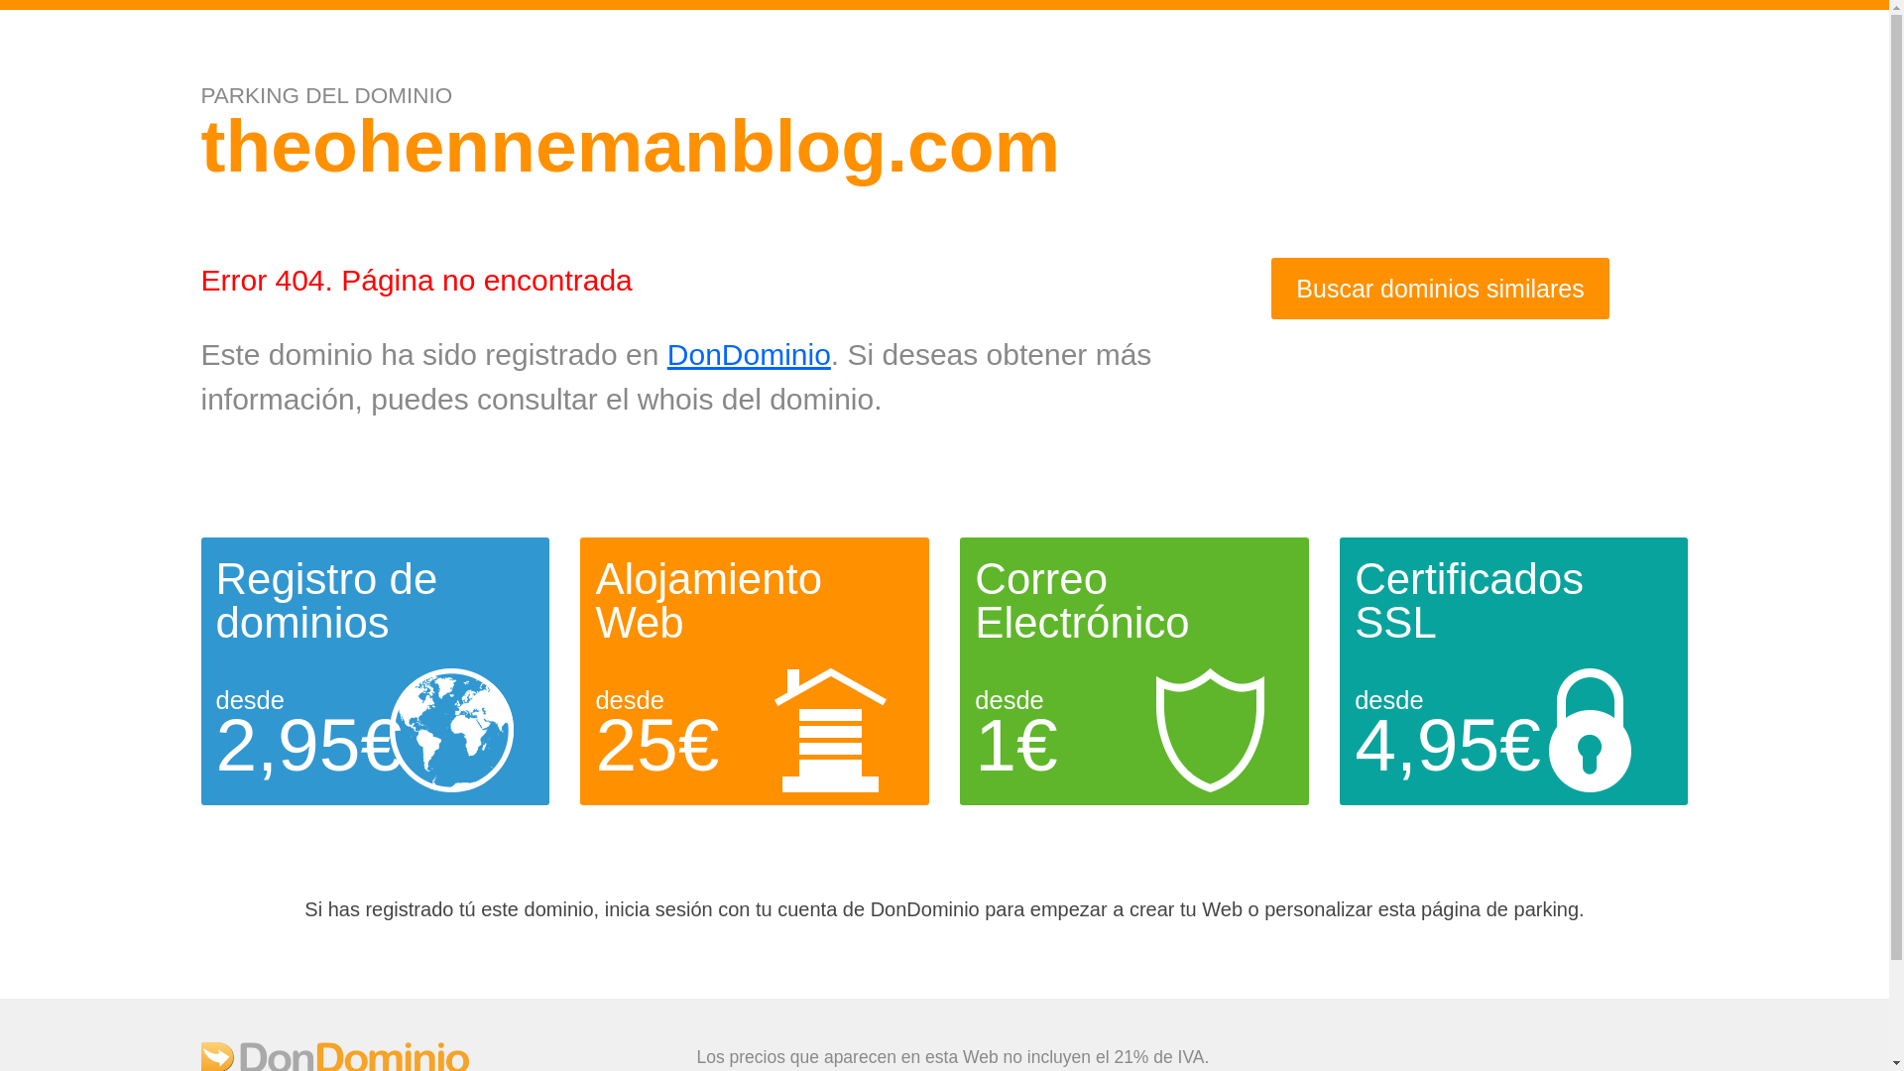 The height and width of the screenshot is (1071, 1904). Describe the element at coordinates (708, 601) in the screenshot. I see `Alojamiento Web` at that location.